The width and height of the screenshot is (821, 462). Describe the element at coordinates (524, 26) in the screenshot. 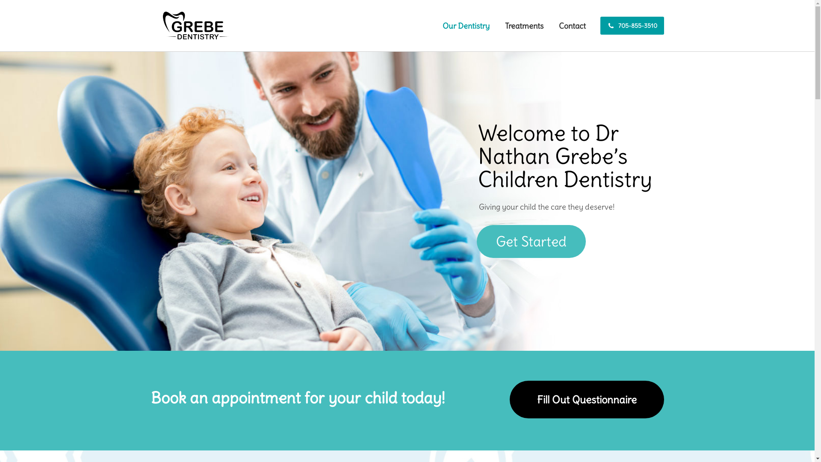

I see `Treatments` at that location.